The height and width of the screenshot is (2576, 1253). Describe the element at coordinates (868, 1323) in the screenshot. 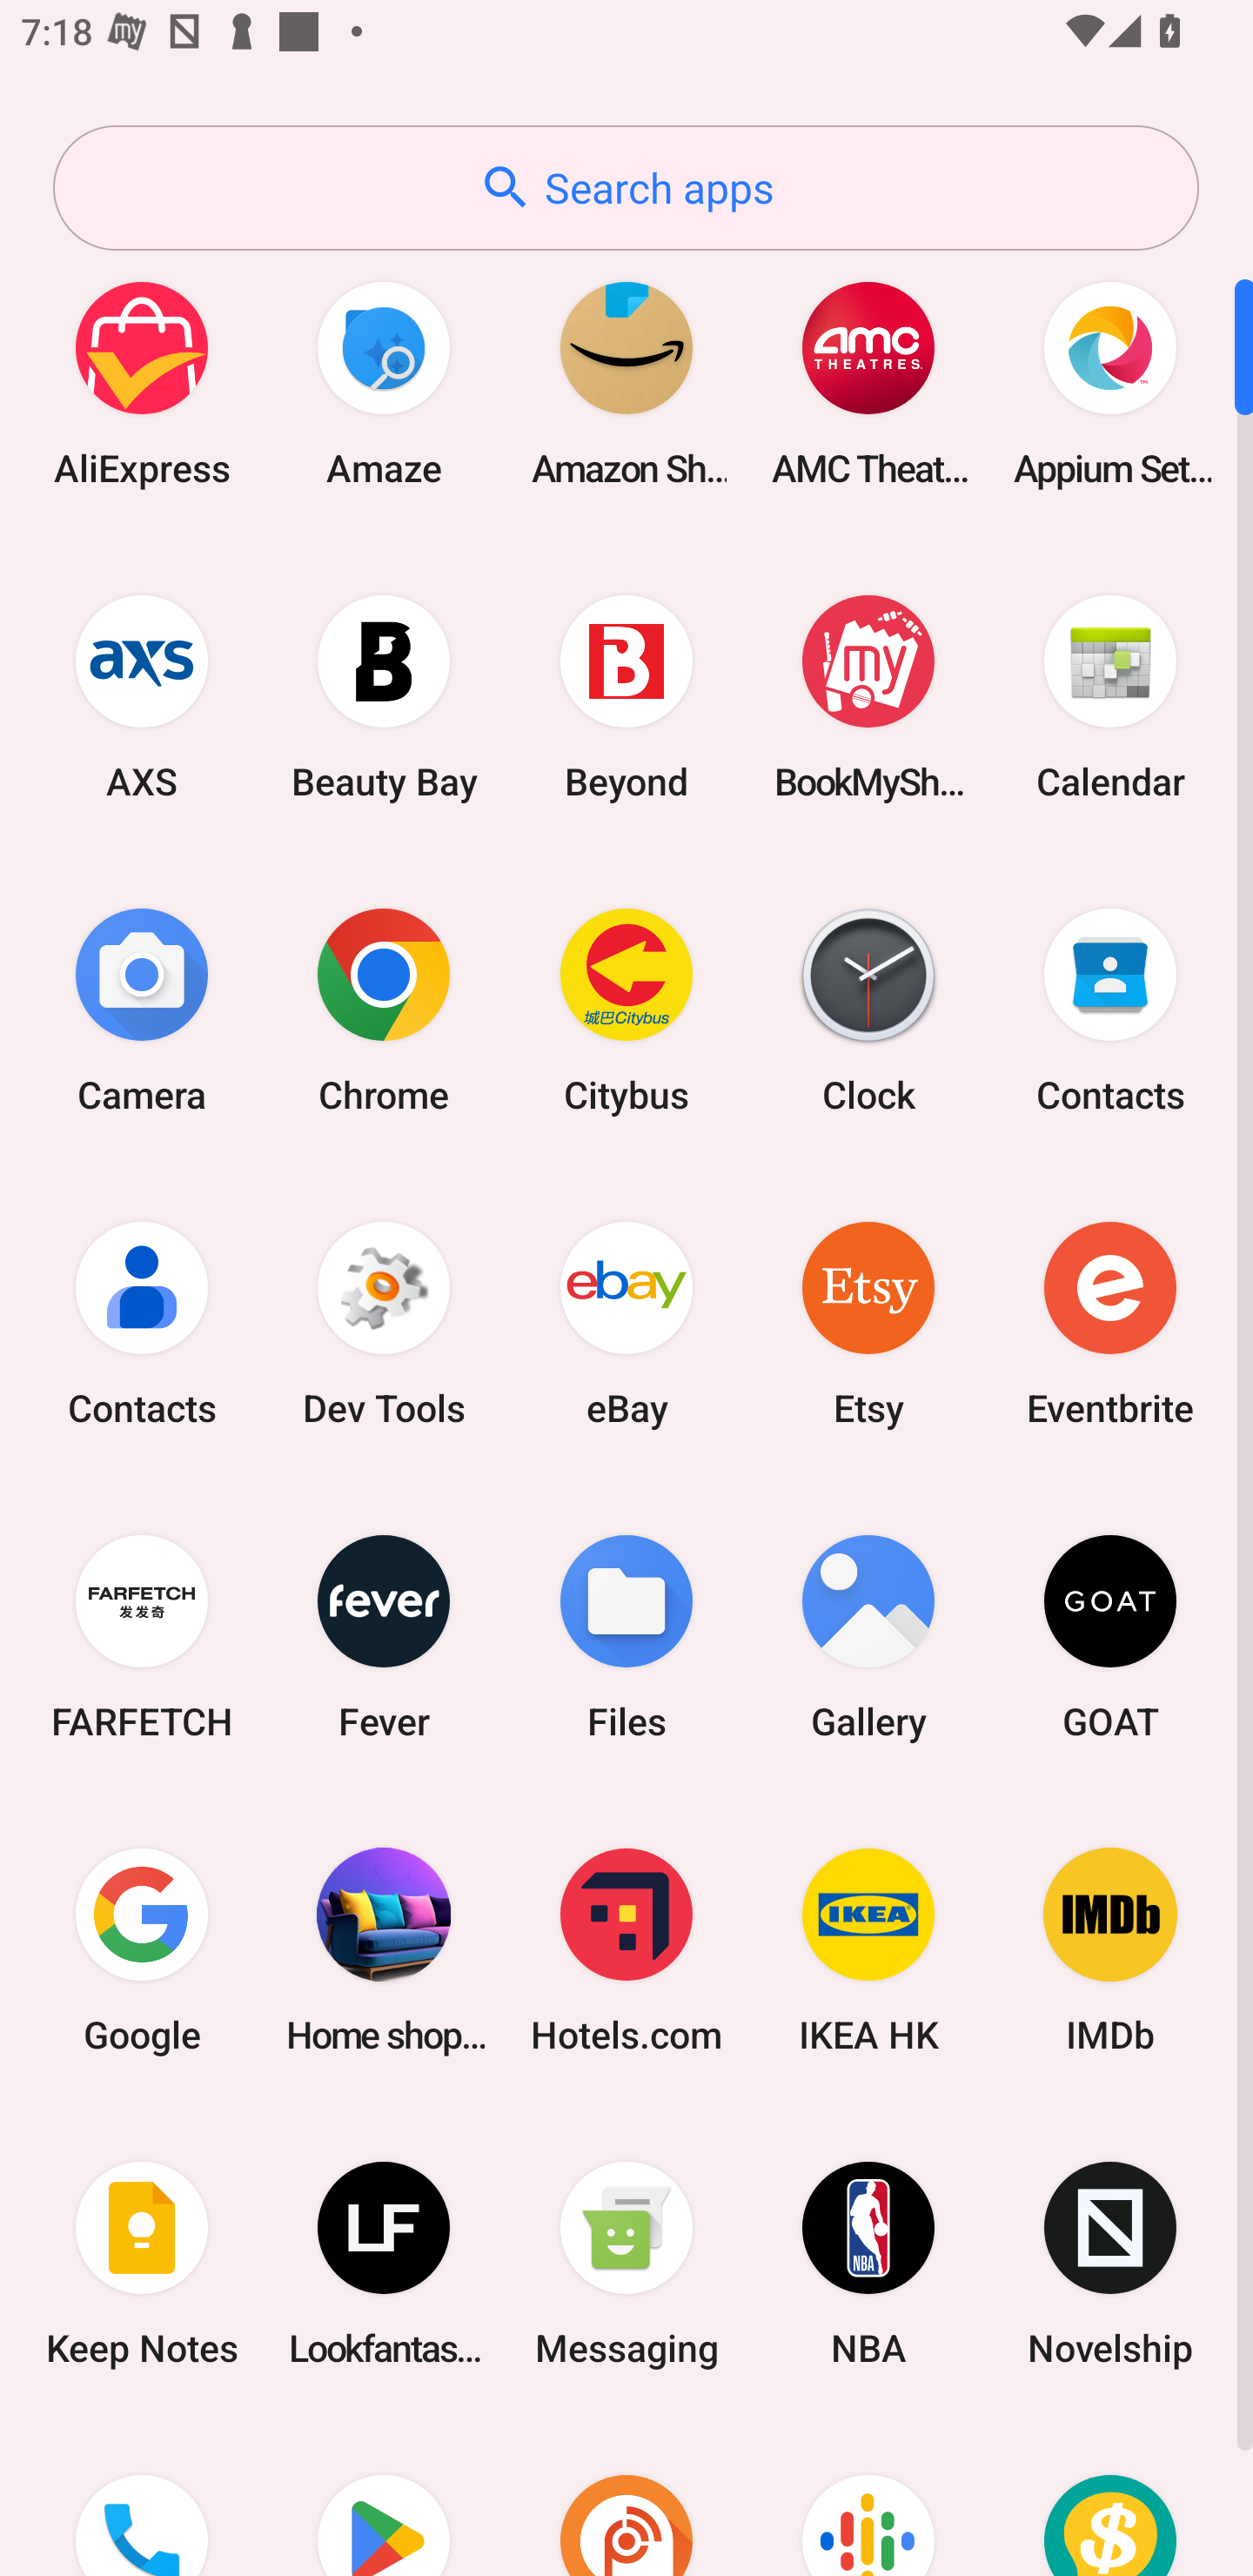

I see `Etsy` at that location.